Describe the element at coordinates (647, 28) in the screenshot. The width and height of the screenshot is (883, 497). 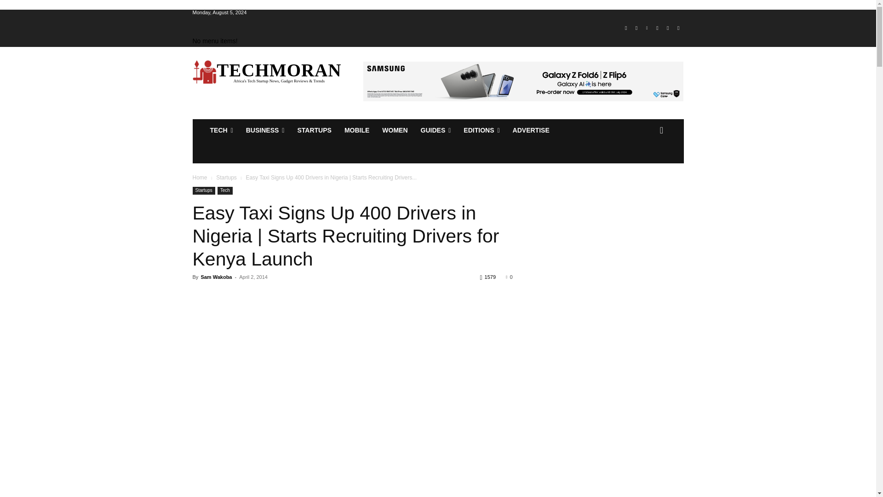
I see `Linkedin` at that location.